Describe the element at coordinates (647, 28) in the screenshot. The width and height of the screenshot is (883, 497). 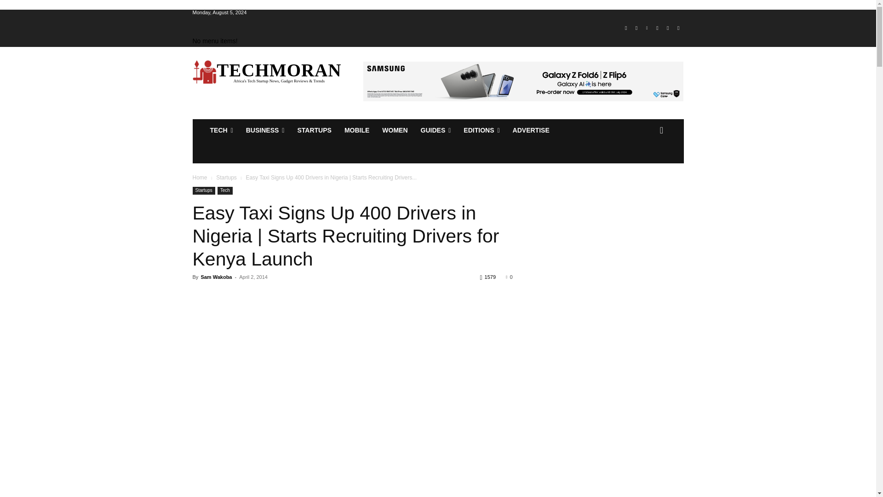
I see `Linkedin` at that location.